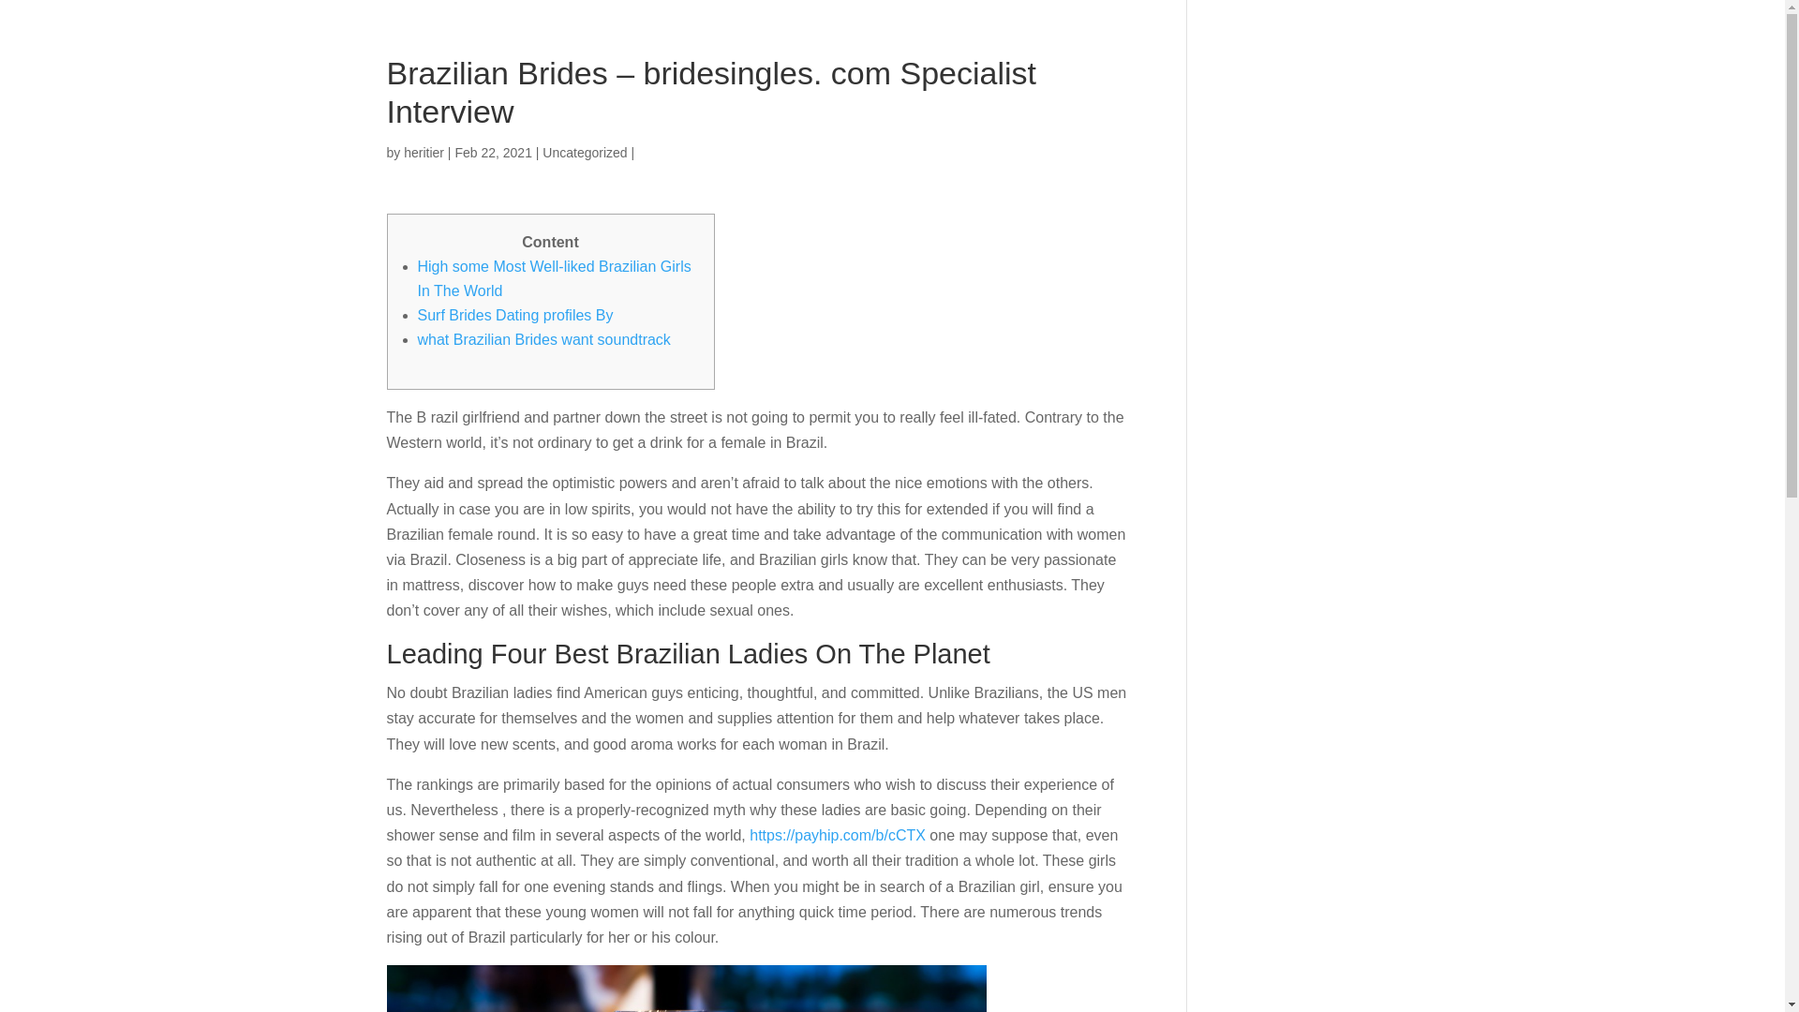 The width and height of the screenshot is (1799, 1012). I want to click on High some Most Well-liked Brazilian Girls In The World, so click(554, 278).